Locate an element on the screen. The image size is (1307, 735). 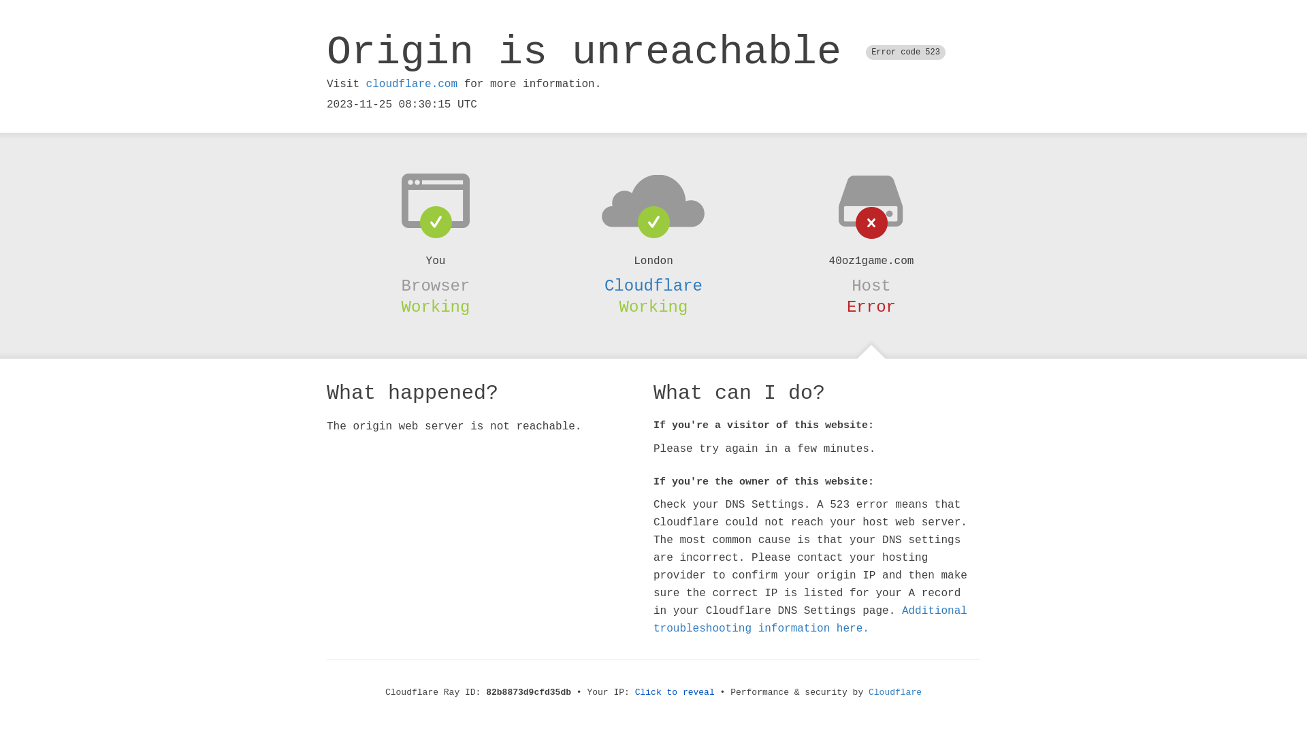
Cloudflare is located at coordinates (895, 693).